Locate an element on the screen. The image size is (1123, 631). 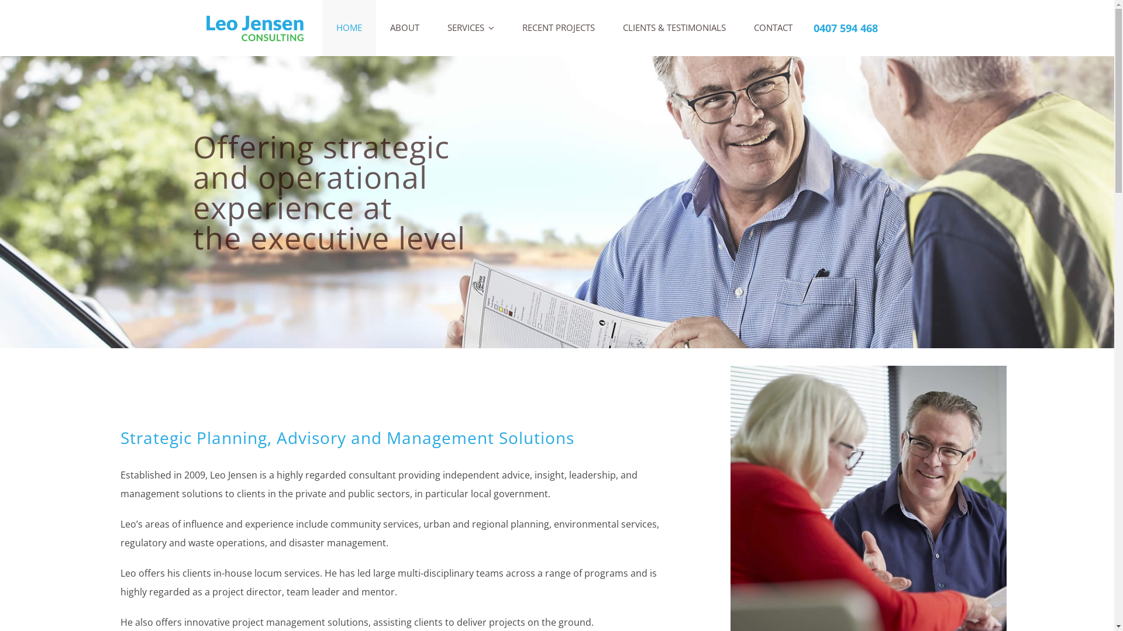
RECENT PROJECTS is located at coordinates (559, 28).